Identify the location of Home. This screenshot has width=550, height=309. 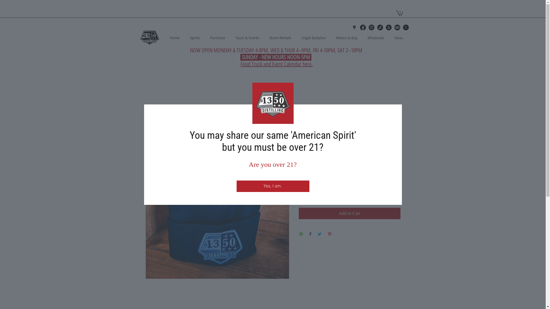
(151, 114).